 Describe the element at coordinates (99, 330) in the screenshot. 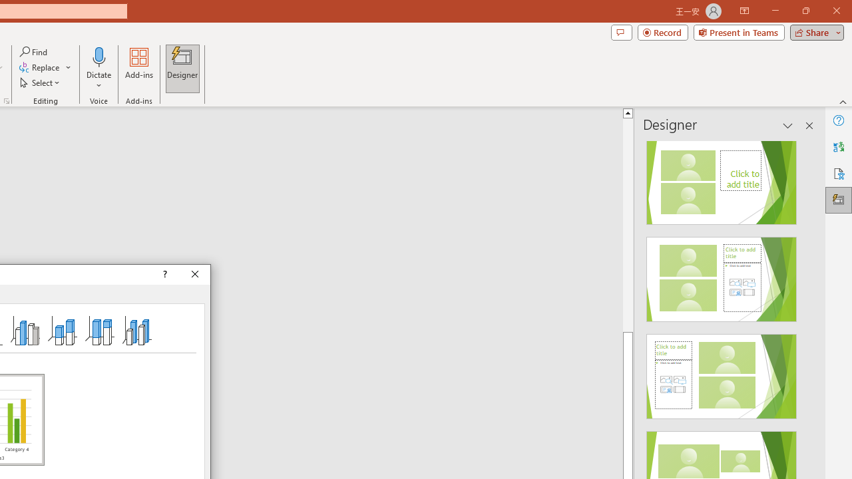

I see `3-D 100% Stacked Column` at that location.